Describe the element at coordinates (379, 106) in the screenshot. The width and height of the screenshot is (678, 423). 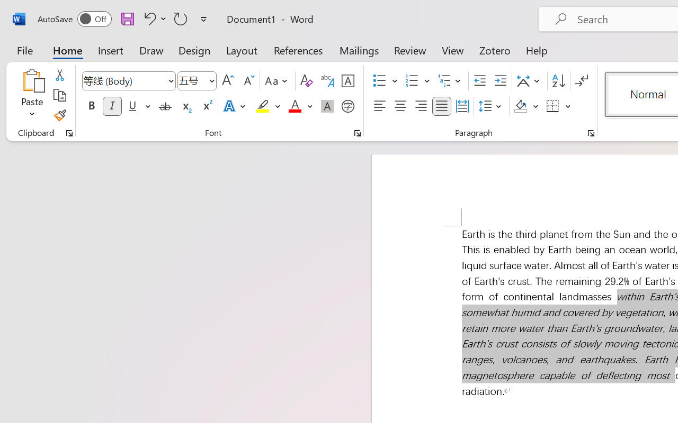
I see `Align Left` at that location.